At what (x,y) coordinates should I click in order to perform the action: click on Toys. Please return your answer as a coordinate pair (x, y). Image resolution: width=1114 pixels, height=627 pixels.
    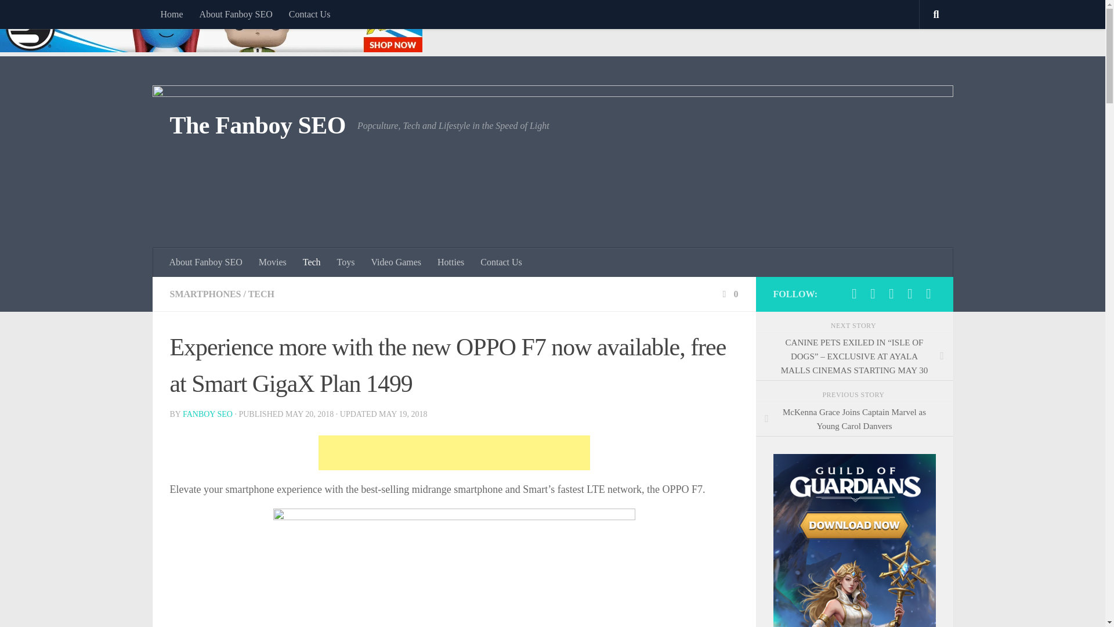
    Looking at the image, I should click on (346, 262).